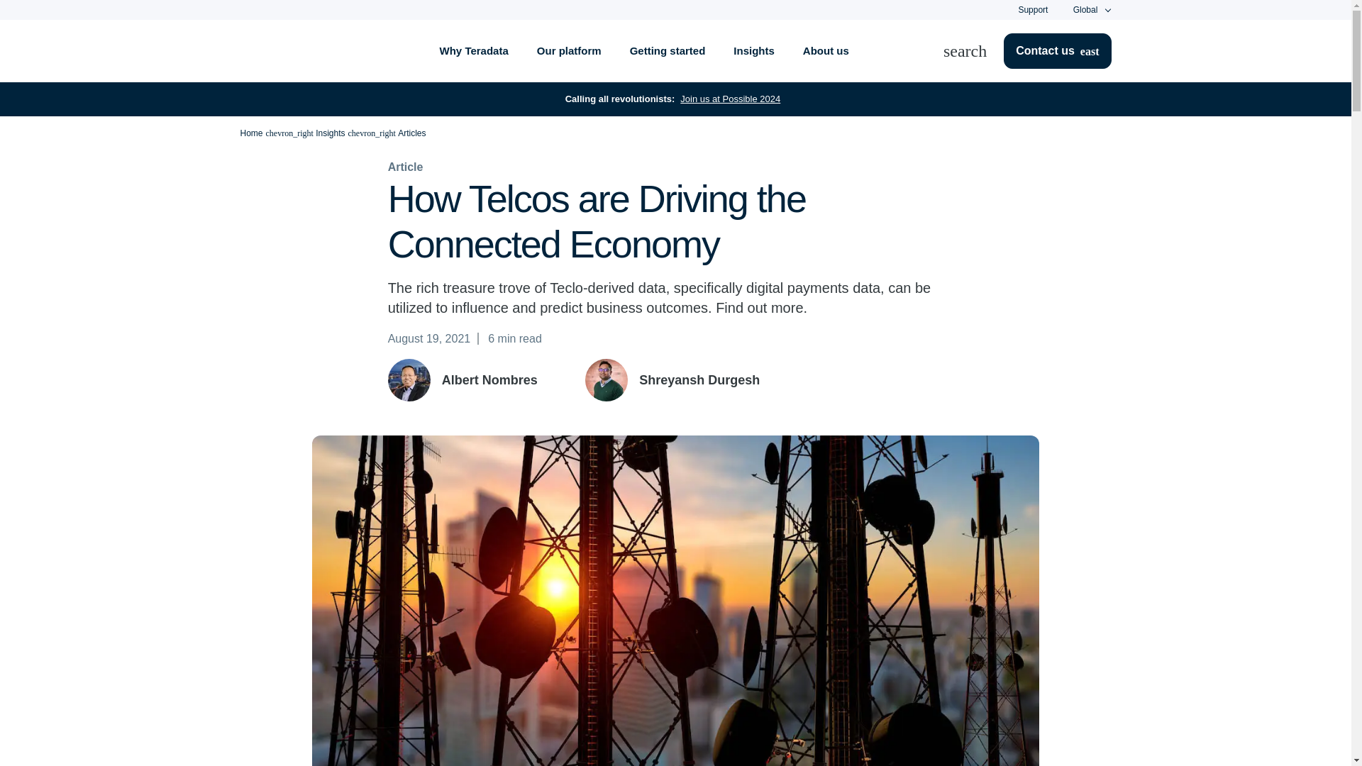 The image size is (1362, 766). What do you see at coordinates (489, 379) in the screenshot?
I see `Albert Nombres` at bounding box center [489, 379].